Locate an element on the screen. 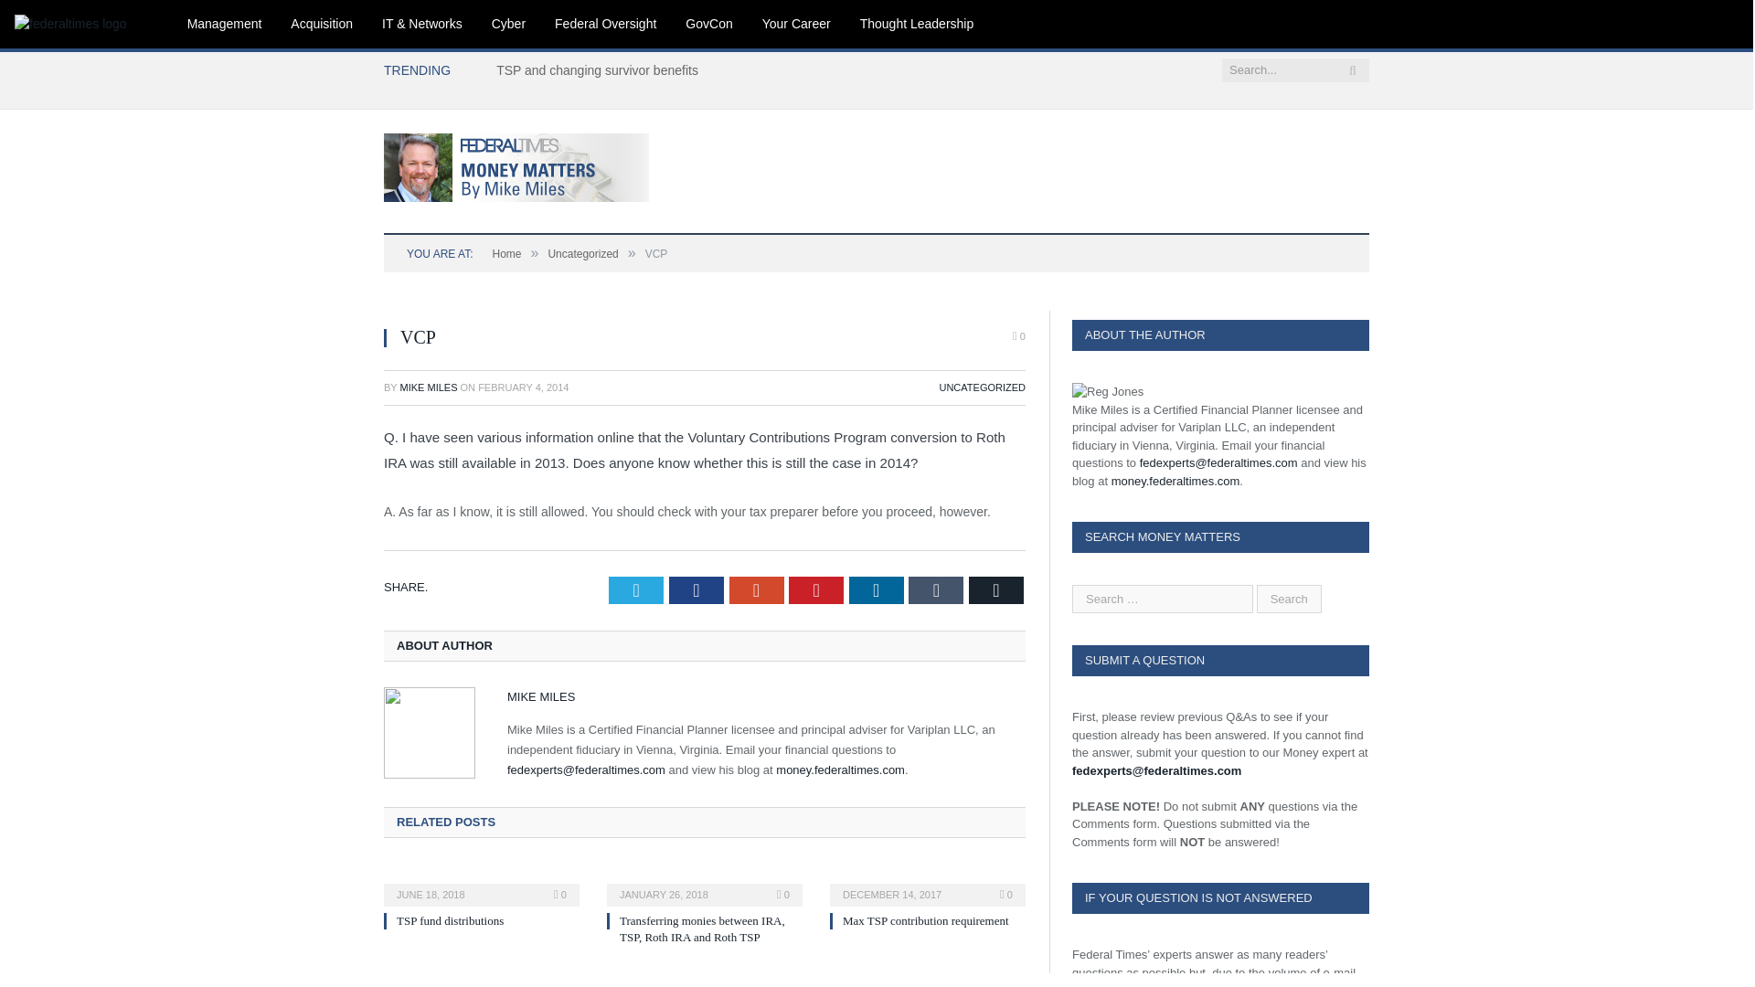 This screenshot has height=987, width=1755. 2014-02-04 is located at coordinates (523, 387).